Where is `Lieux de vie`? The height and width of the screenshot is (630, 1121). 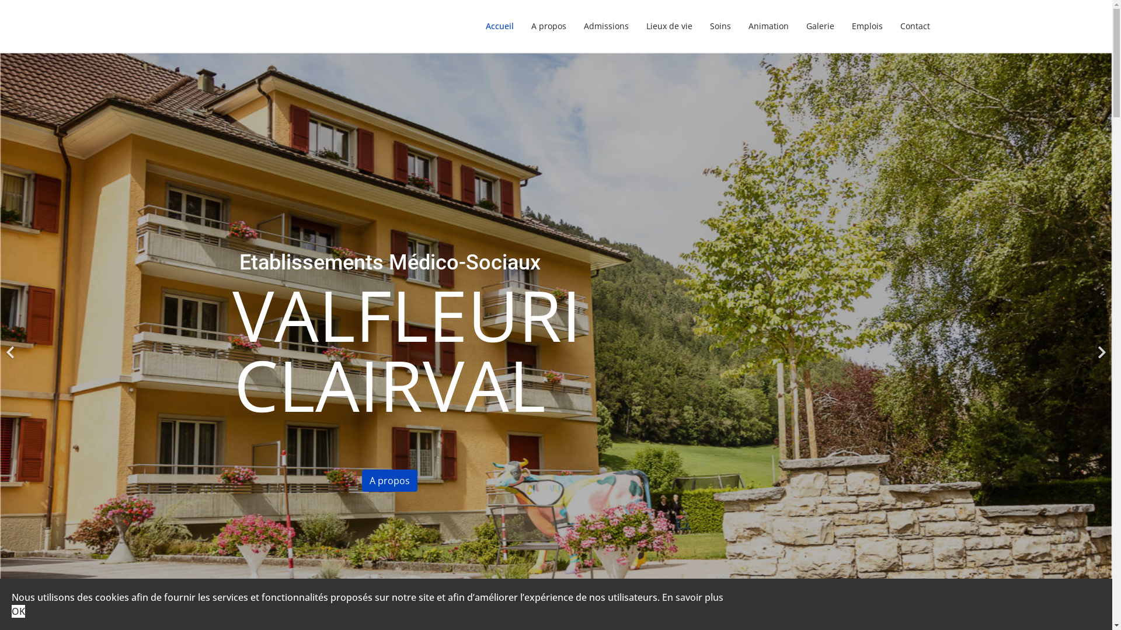
Lieux de vie is located at coordinates (669, 26).